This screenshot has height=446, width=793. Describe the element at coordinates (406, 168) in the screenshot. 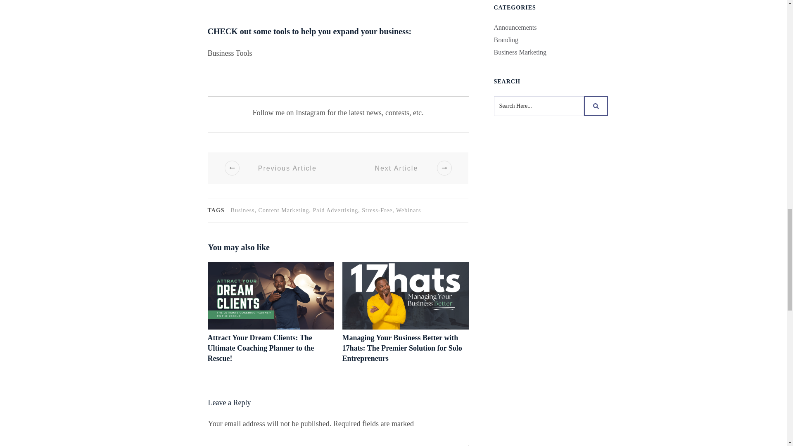

I see `Next Article` at that location.